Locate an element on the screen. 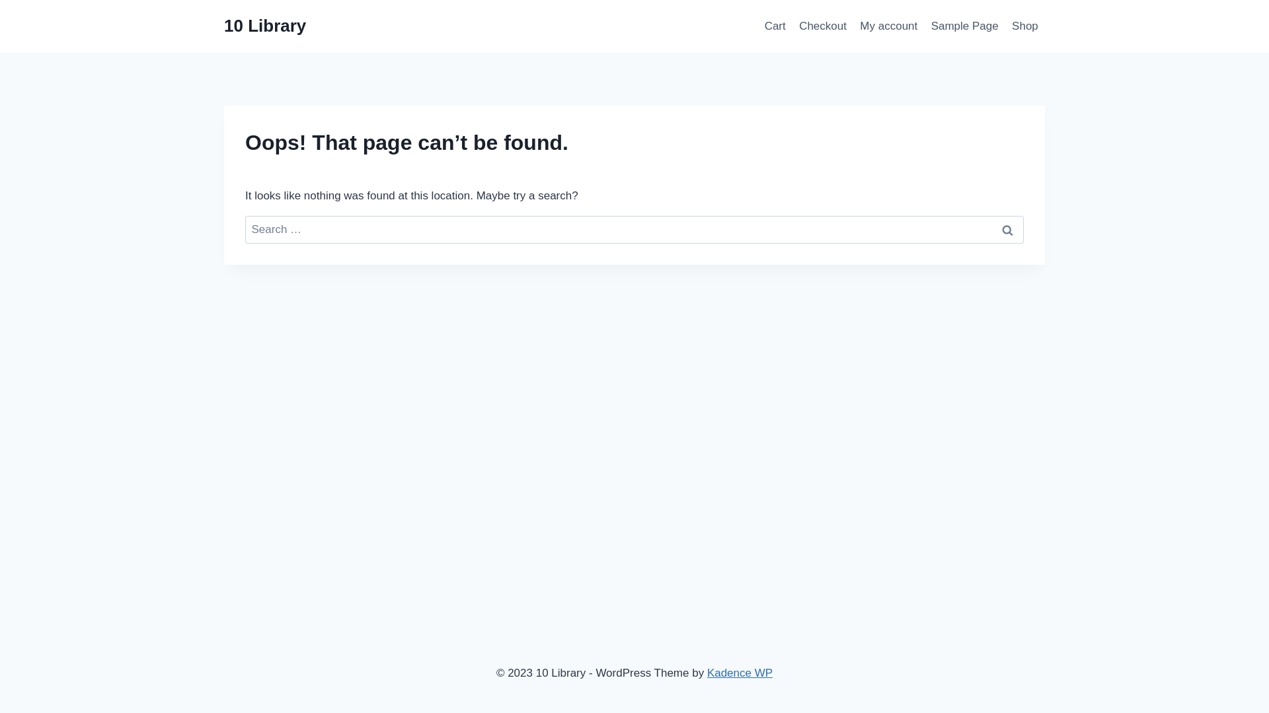 The width and height of the screenshot is (1269, 713). 10 Library is located at coordinates (265, 26).